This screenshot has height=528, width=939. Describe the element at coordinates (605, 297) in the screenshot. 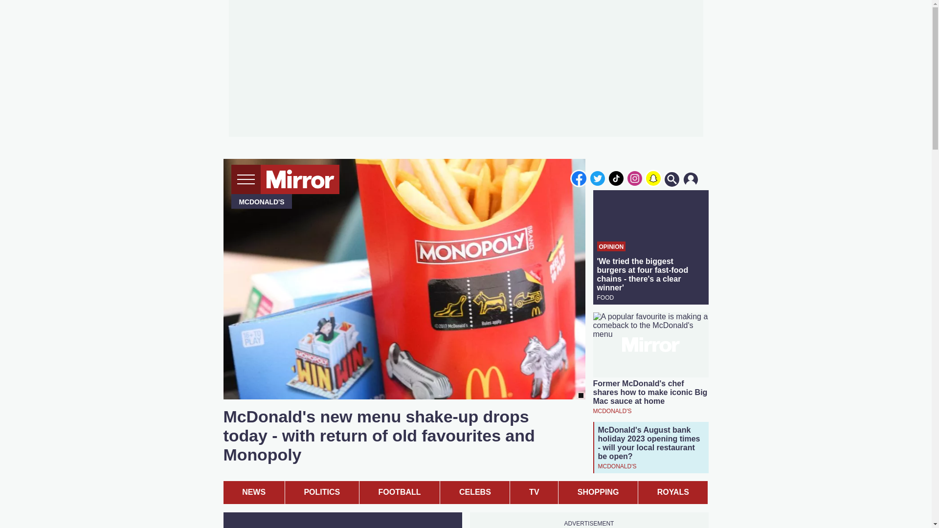

I see `FOOD` at that location.